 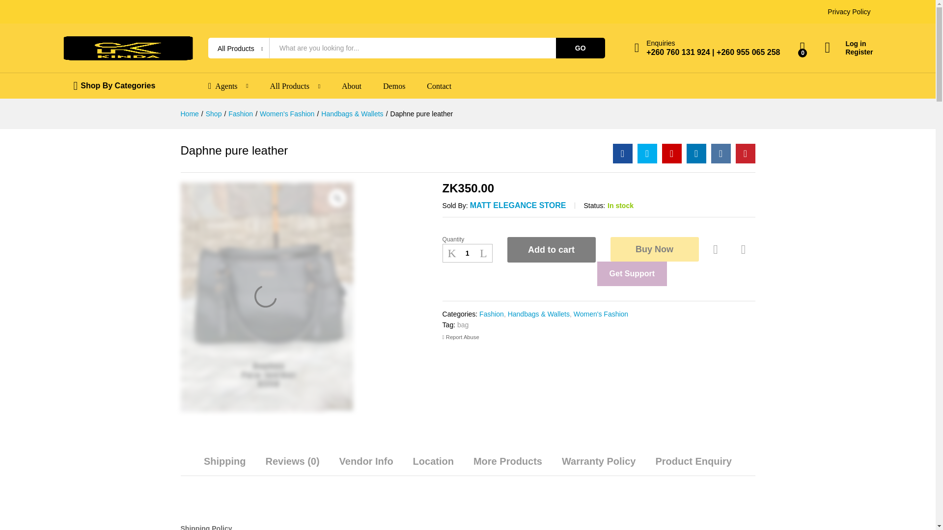 What do you see at coordinates (467, 253) in the screenshot?
I see `1` at bounding box center [467, 253].